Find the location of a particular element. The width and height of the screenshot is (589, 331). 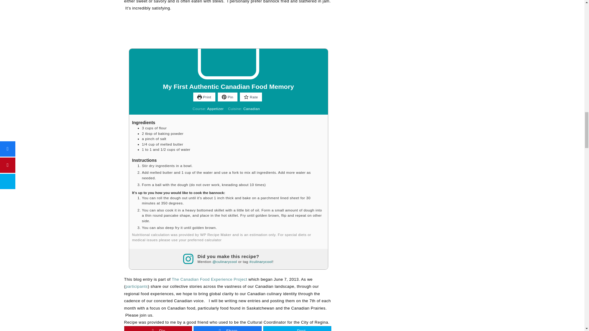

Share is located at coordinates (228, 329).